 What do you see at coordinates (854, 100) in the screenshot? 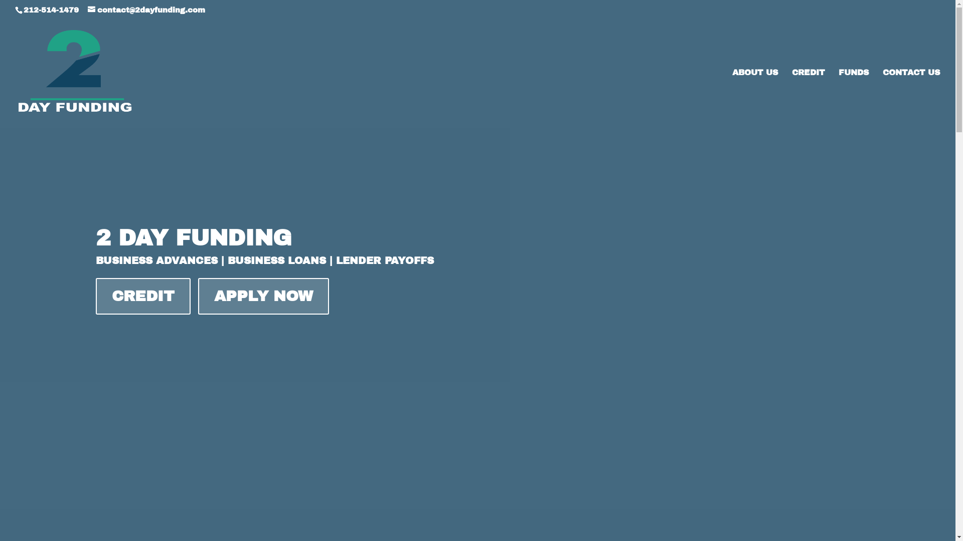
I see `FUNDS` at bounding box center [854, 100].